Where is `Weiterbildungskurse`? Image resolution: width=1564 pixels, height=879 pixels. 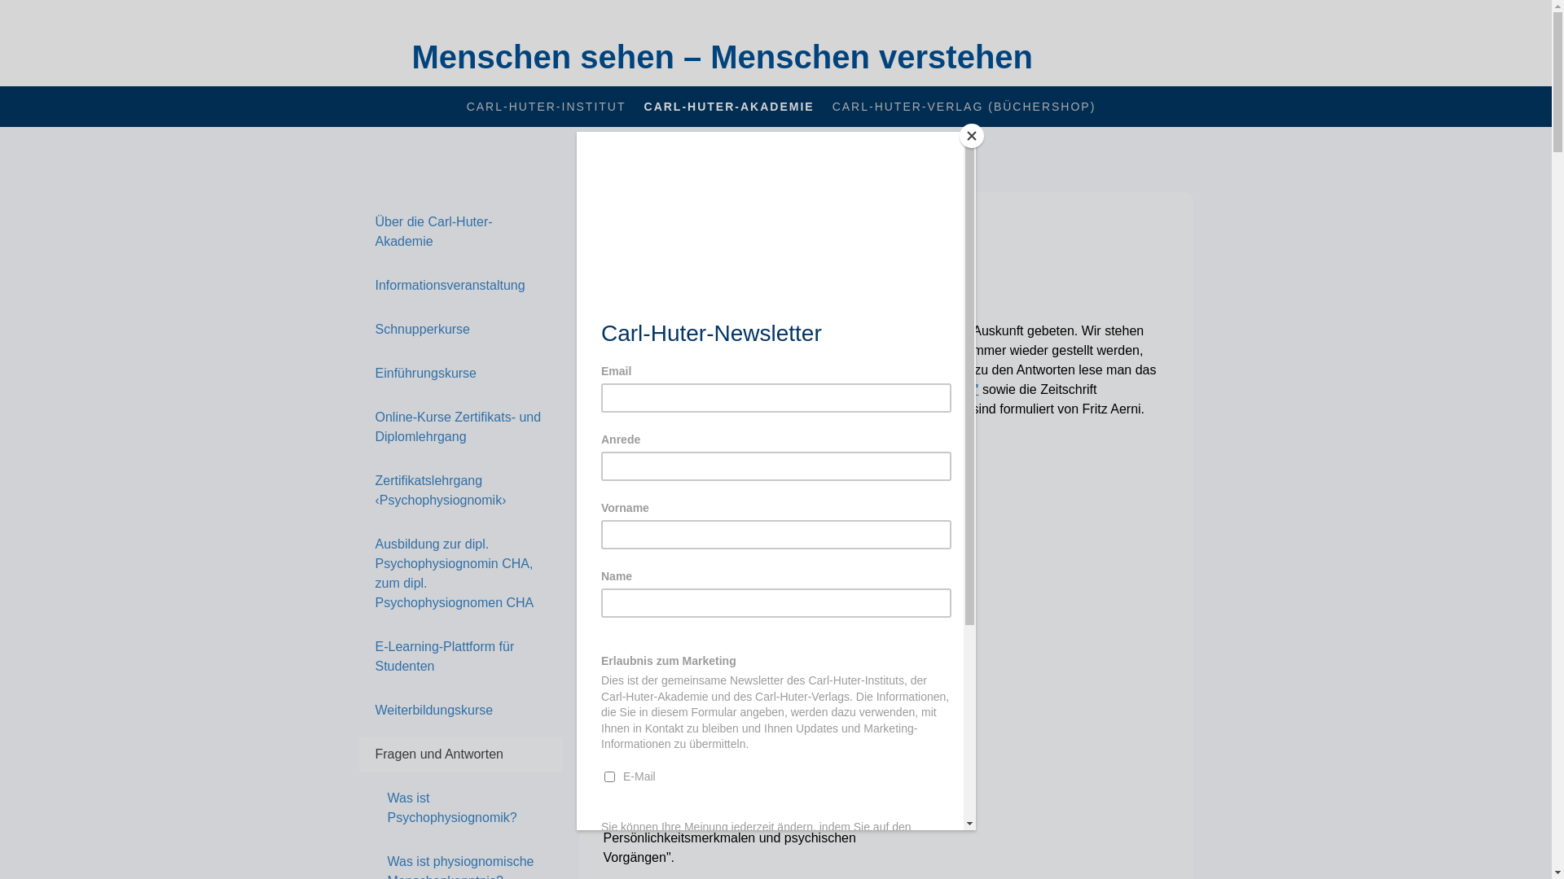 Weiterbildungskurse is located at coordinates (460, 711).